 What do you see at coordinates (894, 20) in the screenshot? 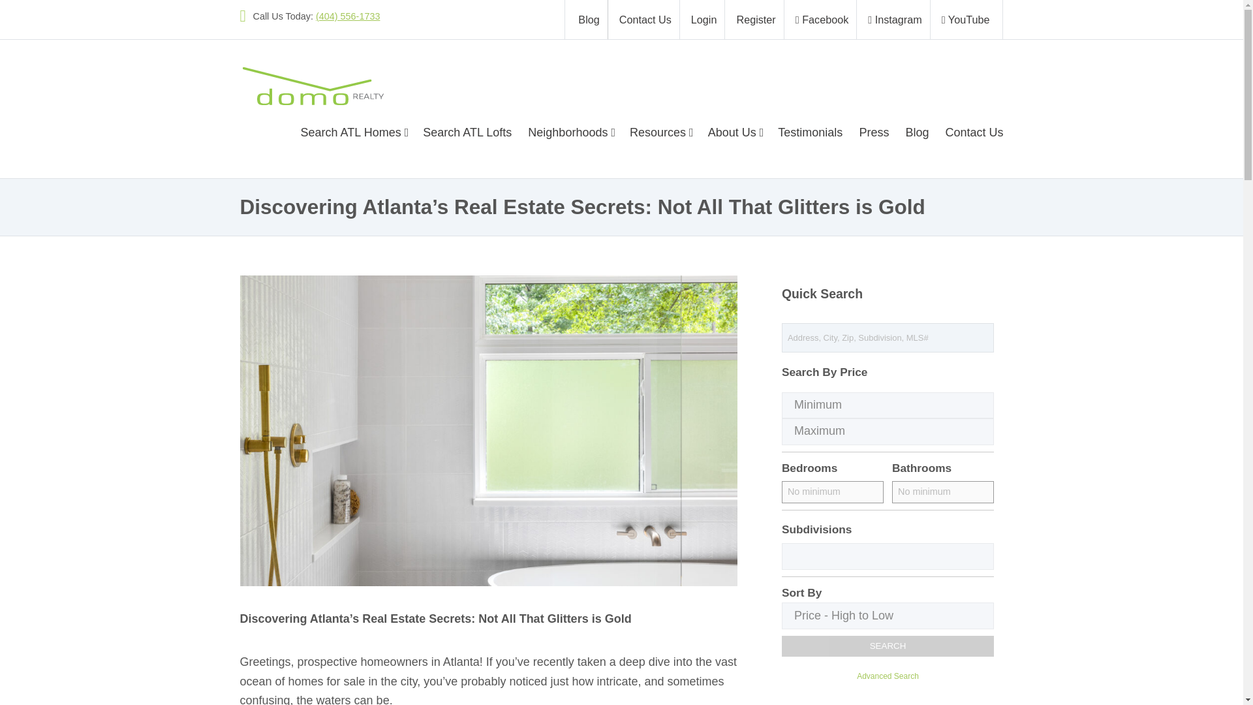
I see `Instagram` at bounding box center [894, 20].